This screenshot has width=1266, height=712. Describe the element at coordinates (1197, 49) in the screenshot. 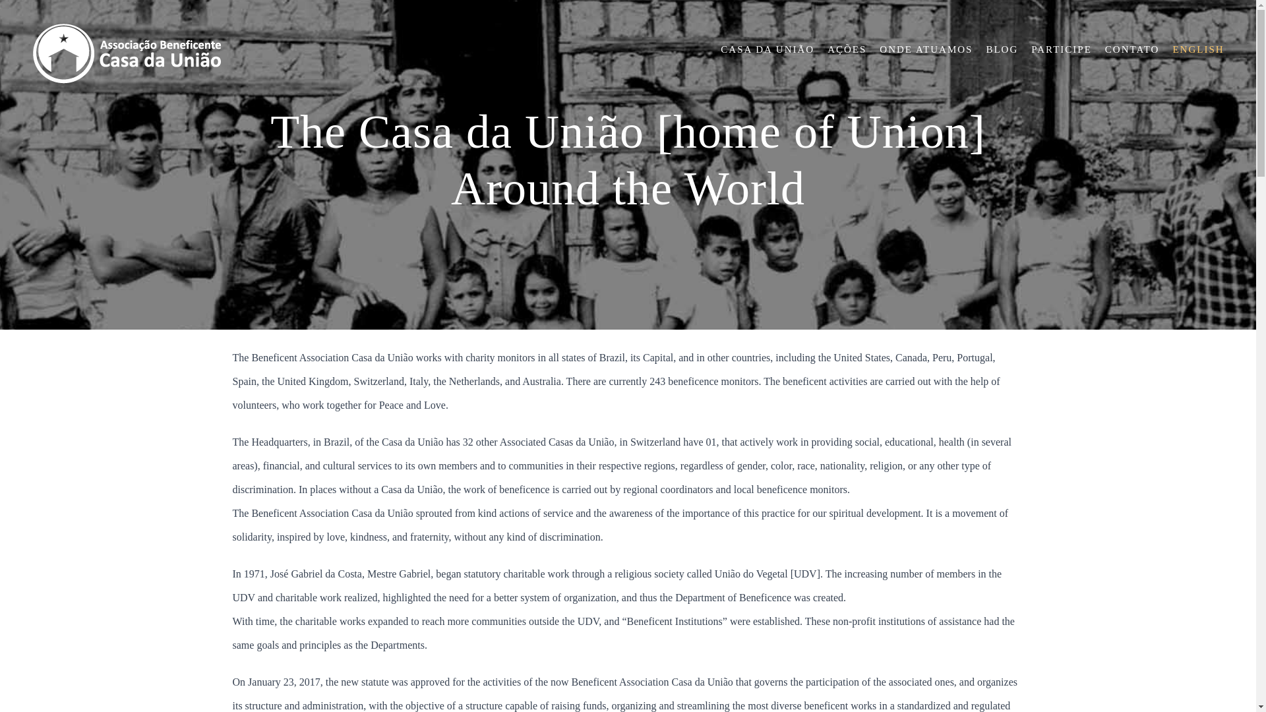

I see `ENGLISH` at that location.